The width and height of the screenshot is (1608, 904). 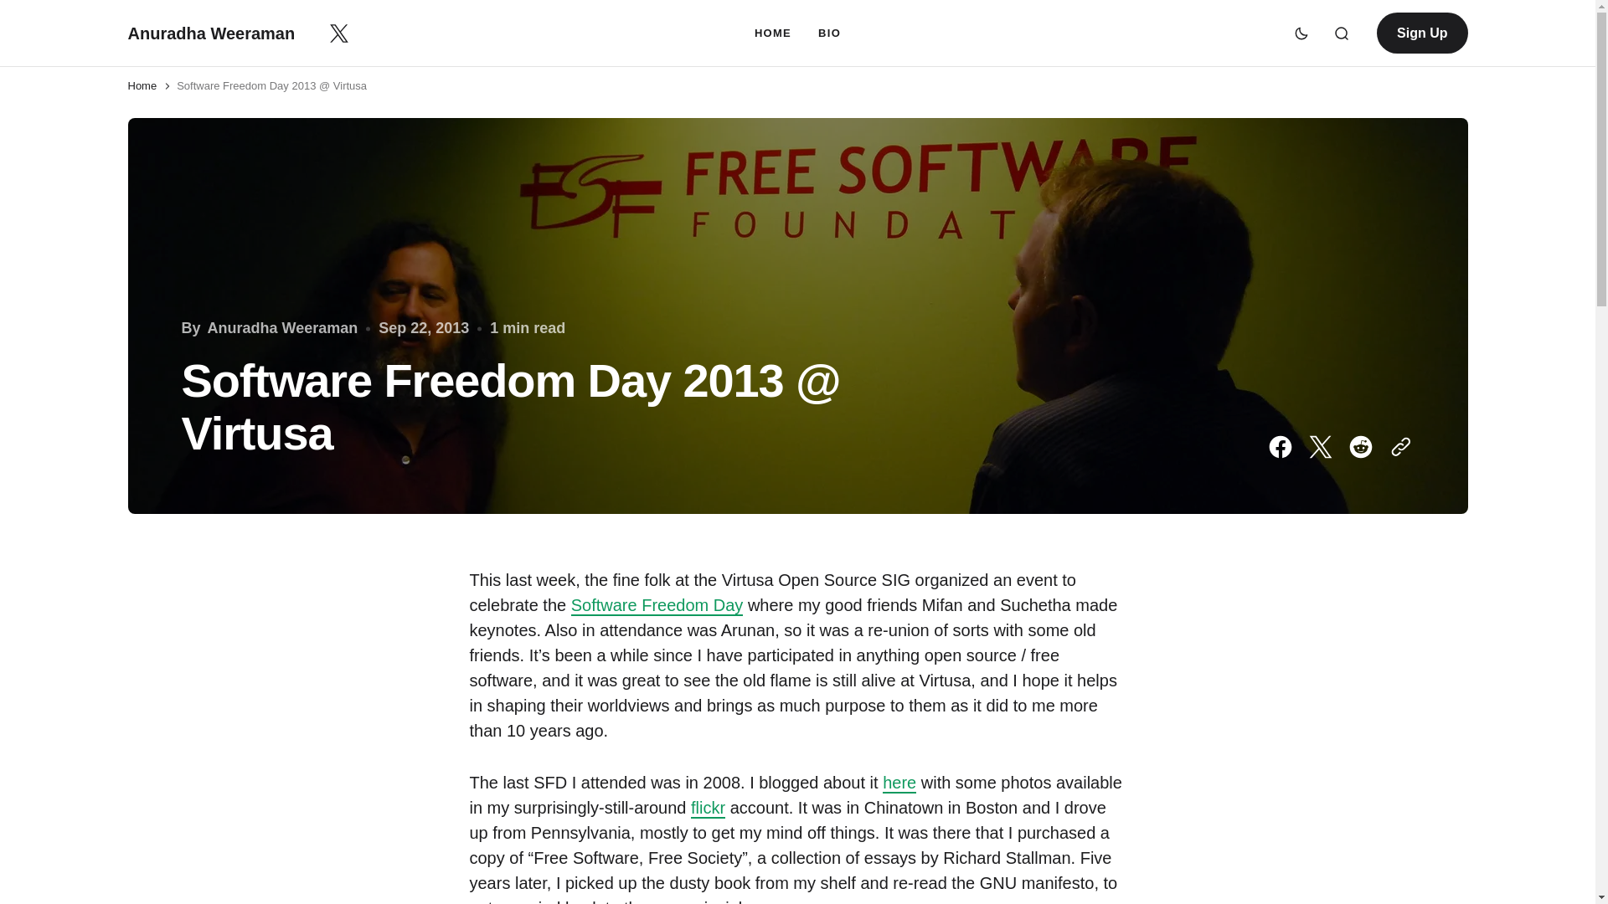 I want to click on Anuradha Weeraman, so click(x=283, y=328).